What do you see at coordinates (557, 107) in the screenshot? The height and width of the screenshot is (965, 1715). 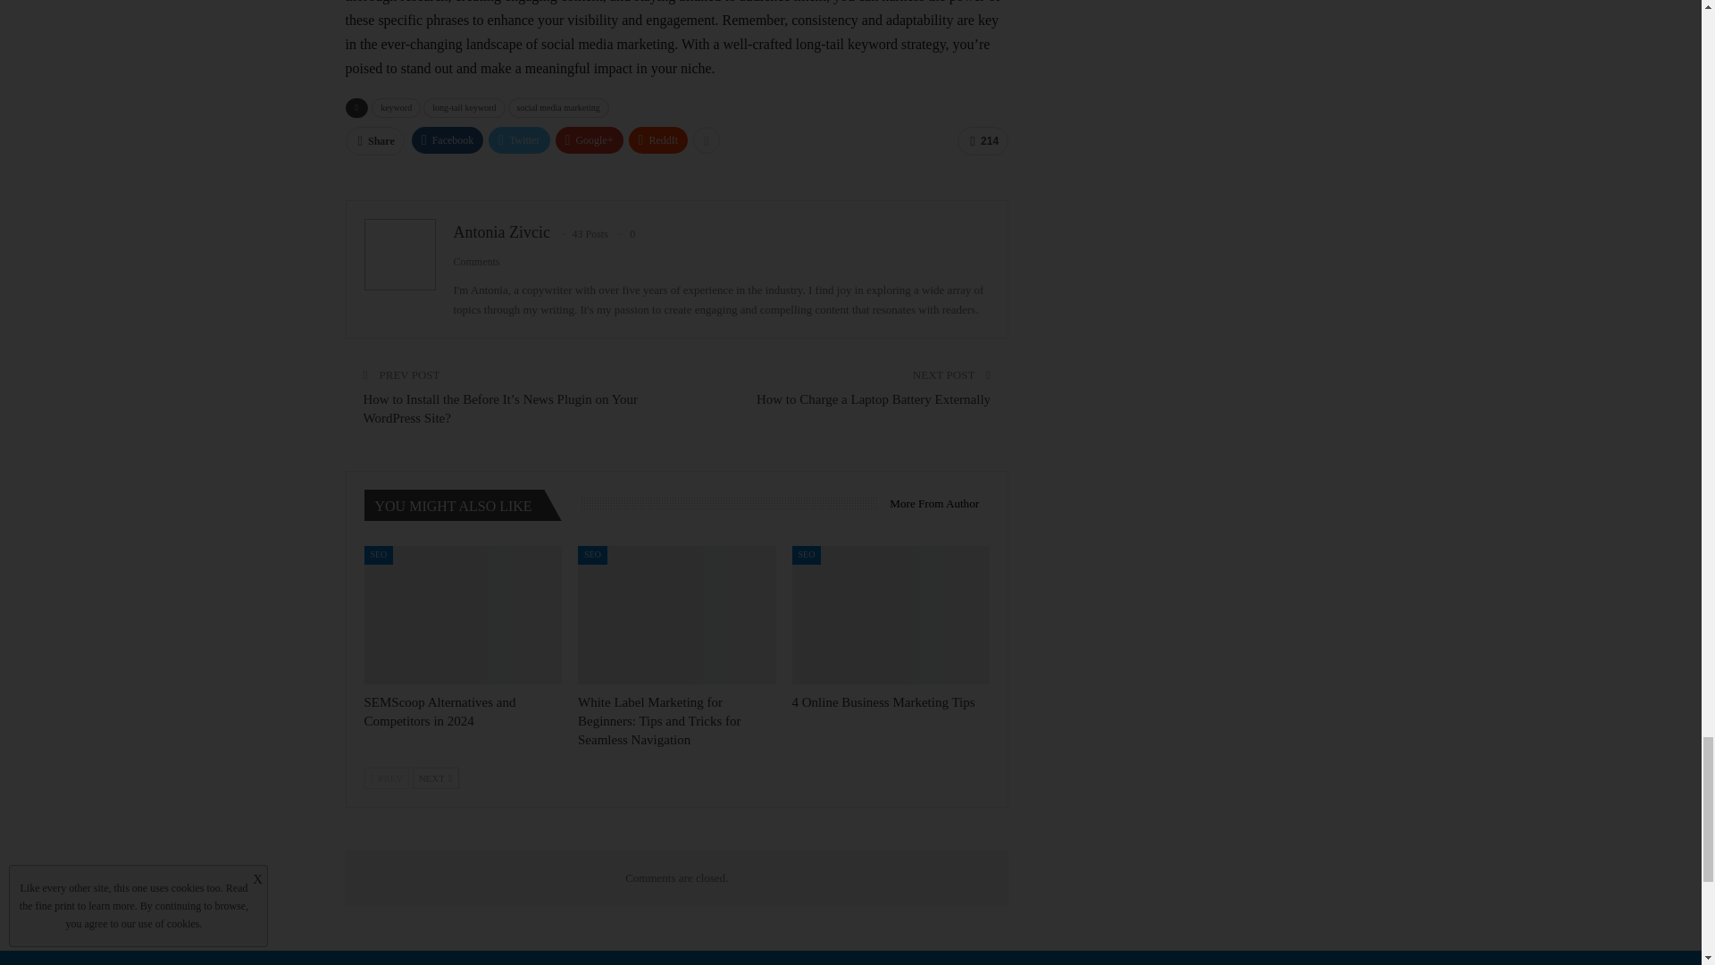 I see `social media marketing` at bounding box center [557, 107].